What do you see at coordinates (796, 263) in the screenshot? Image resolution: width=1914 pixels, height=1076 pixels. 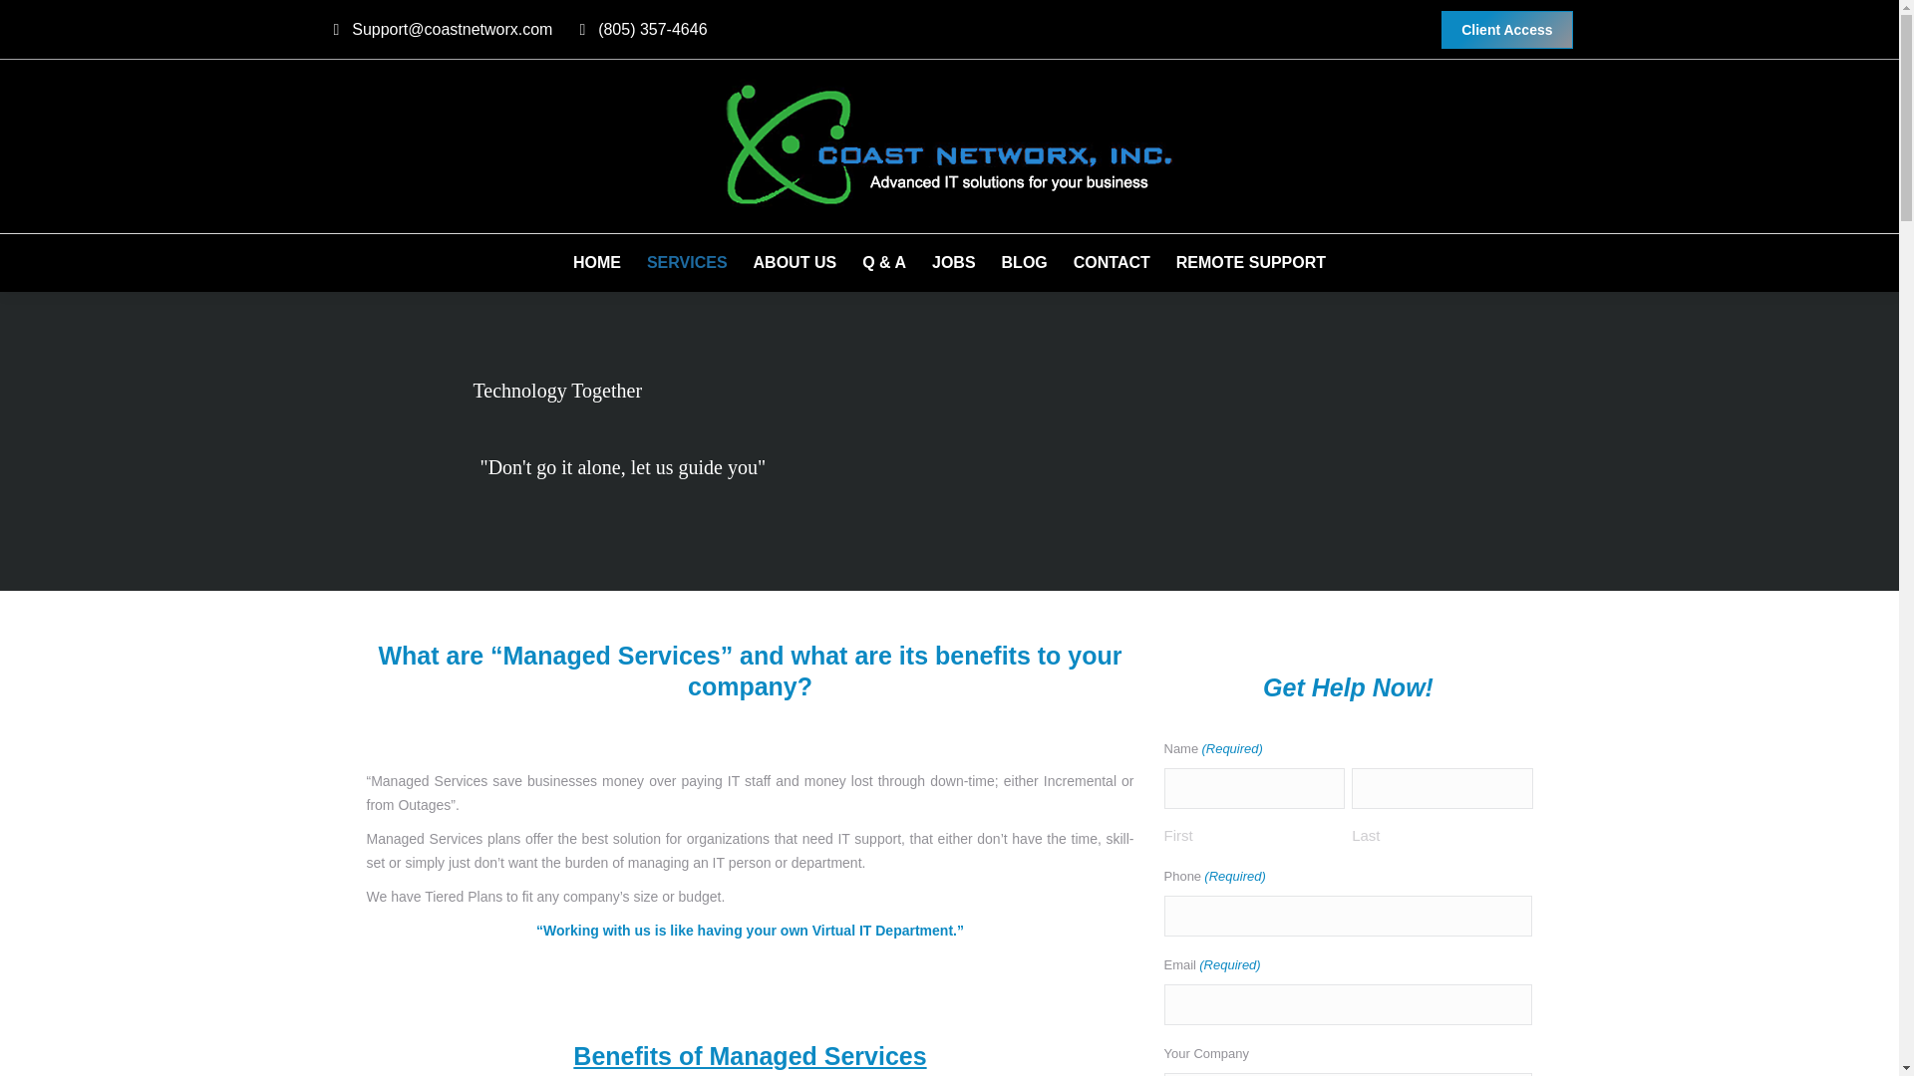 I see `ABOUT US` at bounding box center [796, 263].